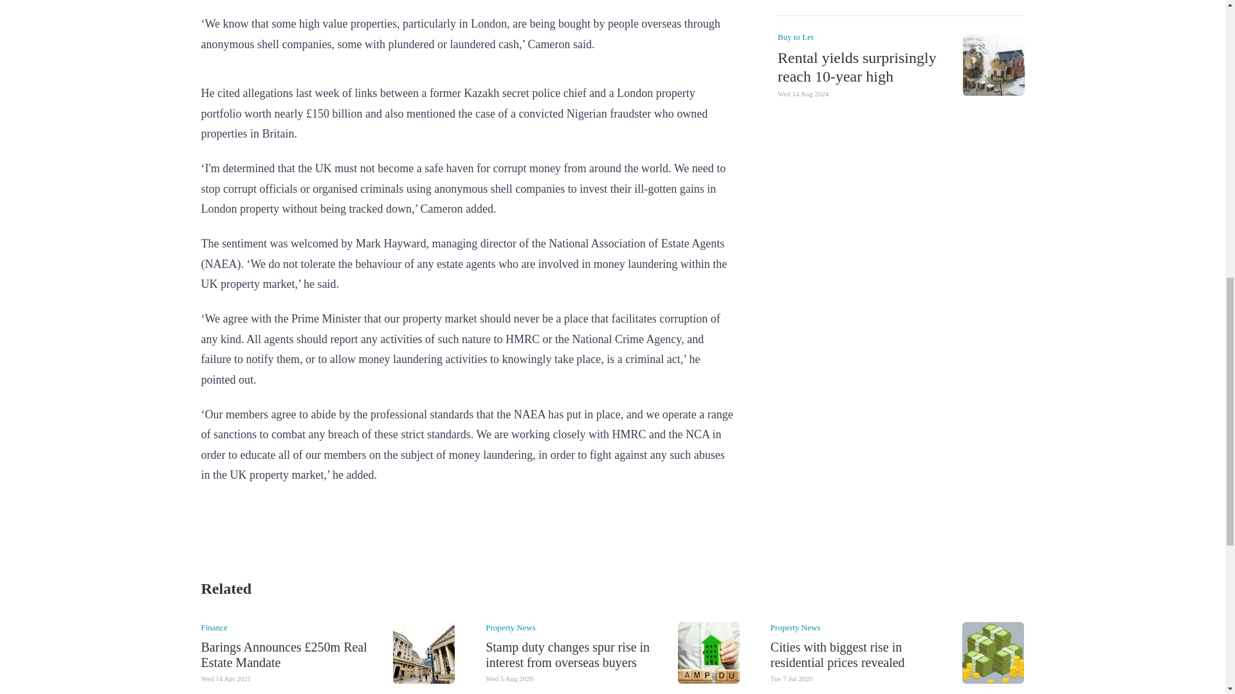  Describe the element at coordinates (214, 627) in the screenshot. I see `Finance` at that location.